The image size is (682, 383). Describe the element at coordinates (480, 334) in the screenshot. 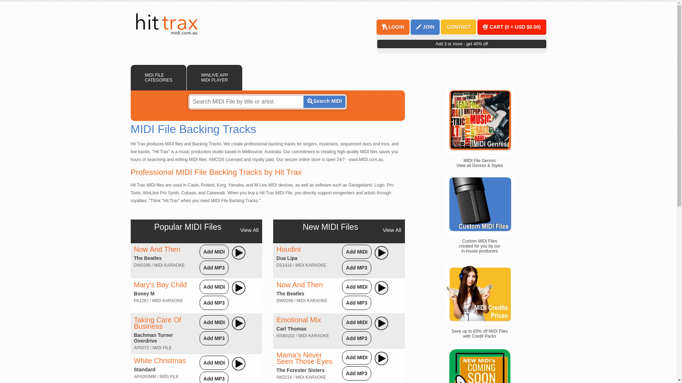

I see `Save up to 65% off MIDI Files
with Credit Packs` at that location.